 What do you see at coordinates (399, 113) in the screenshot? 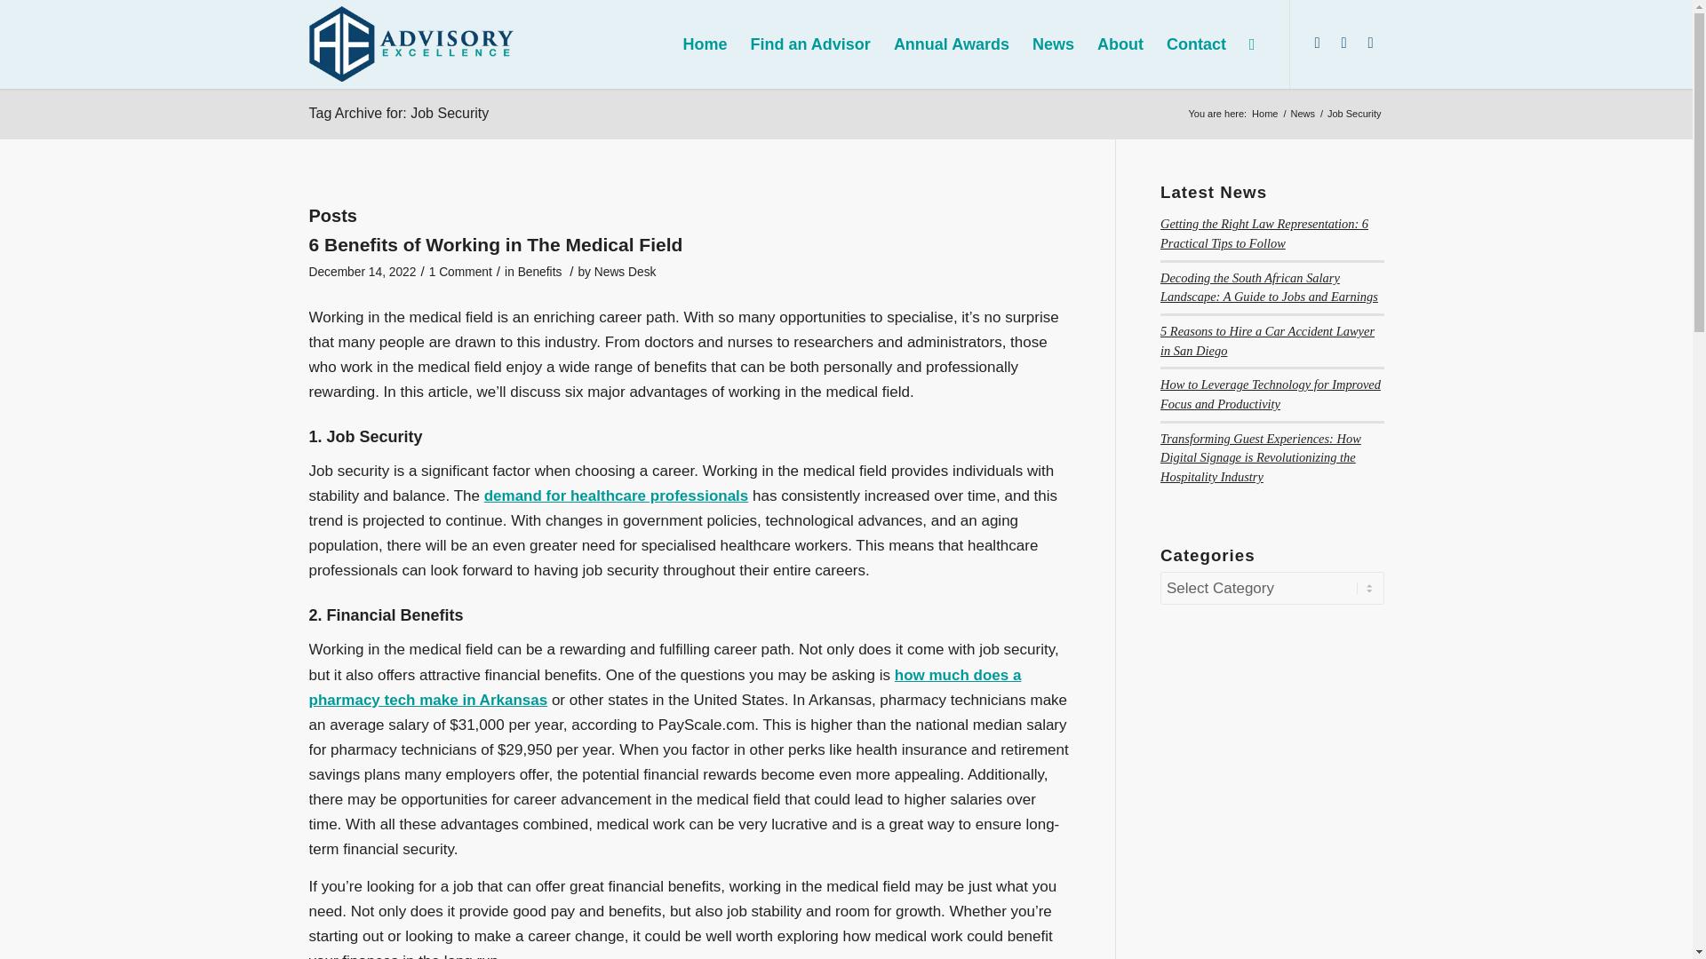
I see `Tag Archive for: Job Security` at bounding box center [399, 113].